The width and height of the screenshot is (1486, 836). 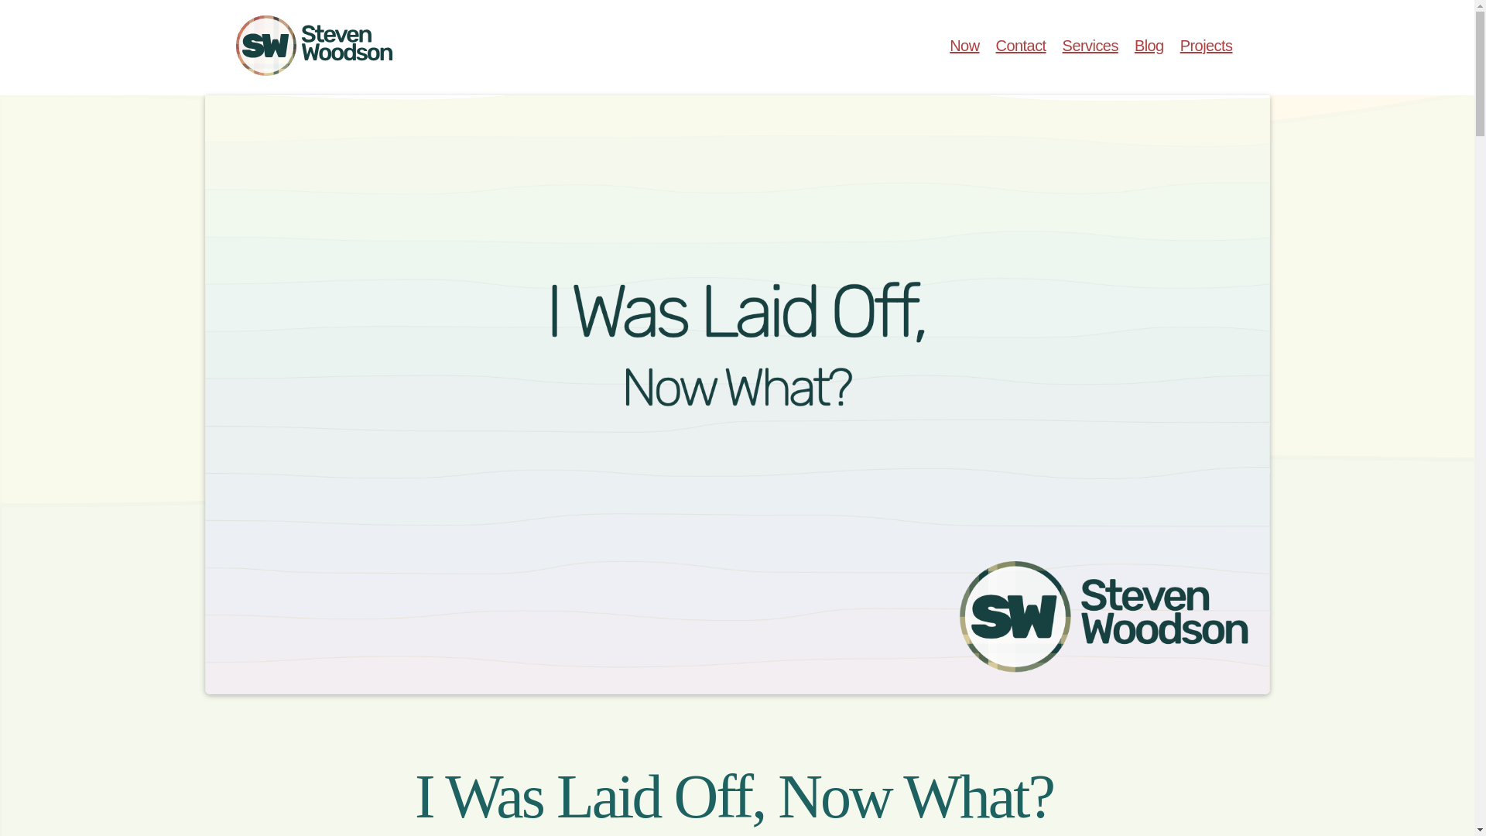 What do you see at coordinates (964, 45) in the screenshot?
I see `Now` at bounding box center [964, 45].